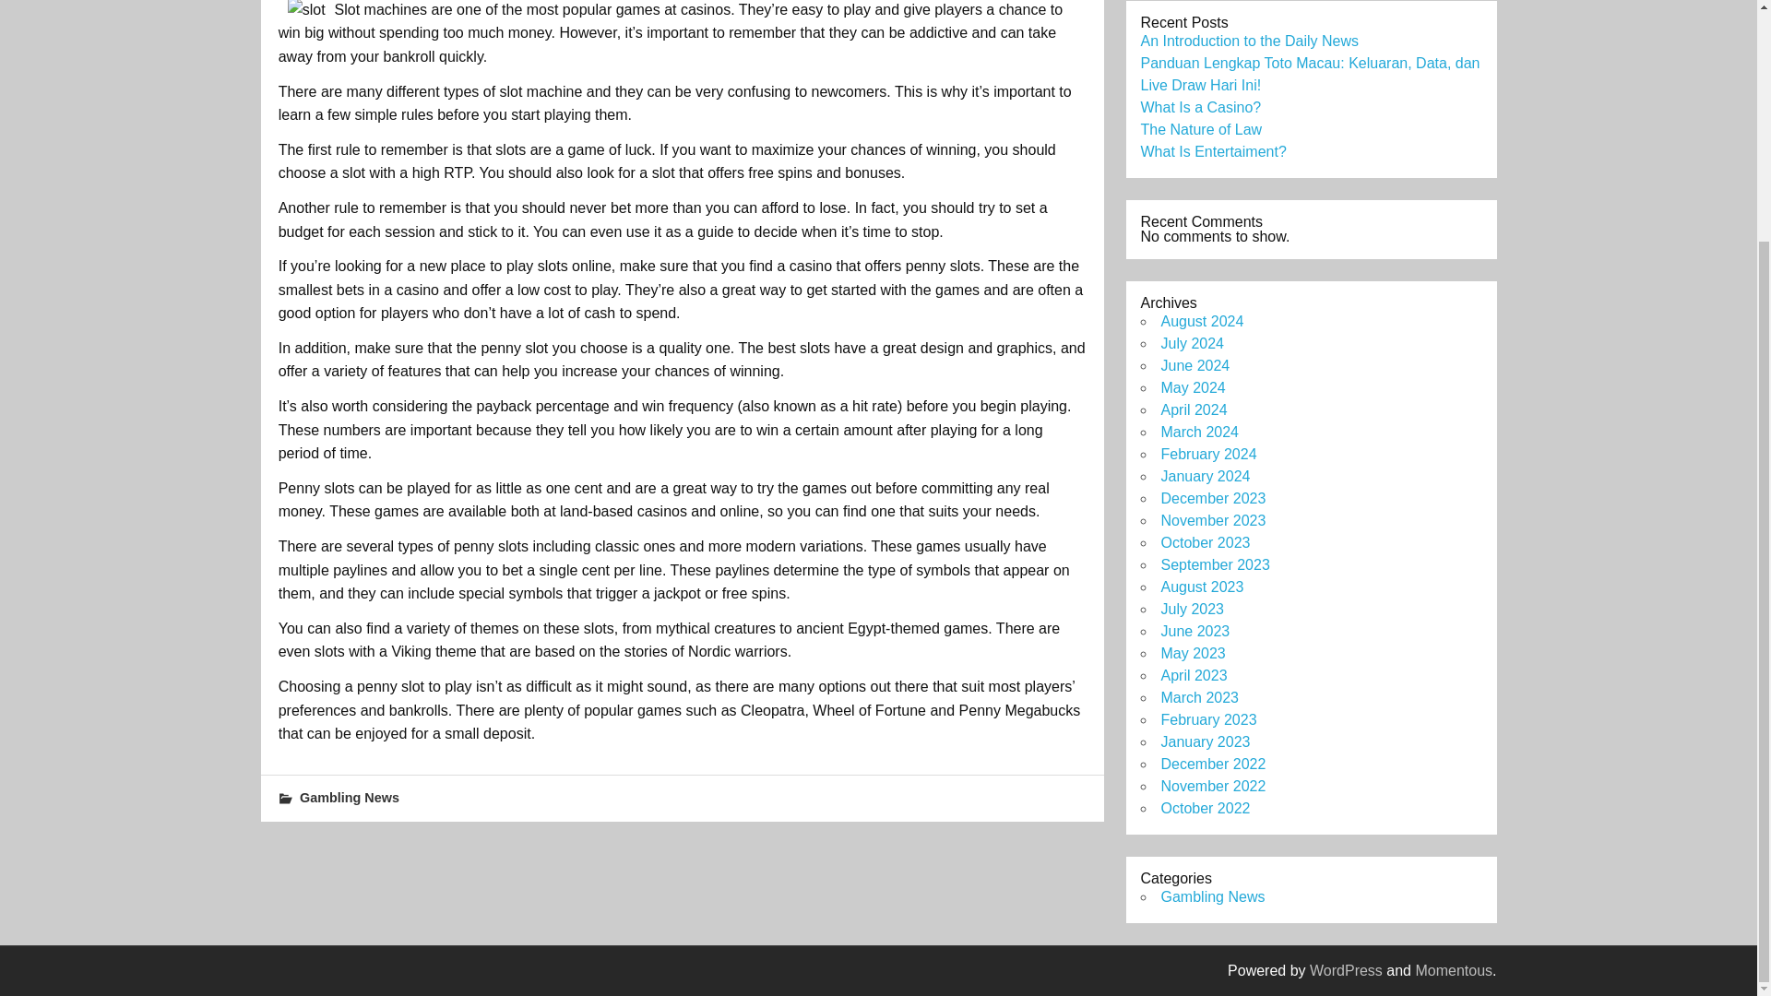 The height and width of the screenshot is (996, 1771). Describe the element at coordinates (1214, 564) in the screenshot. I see `September 2023` at that location.